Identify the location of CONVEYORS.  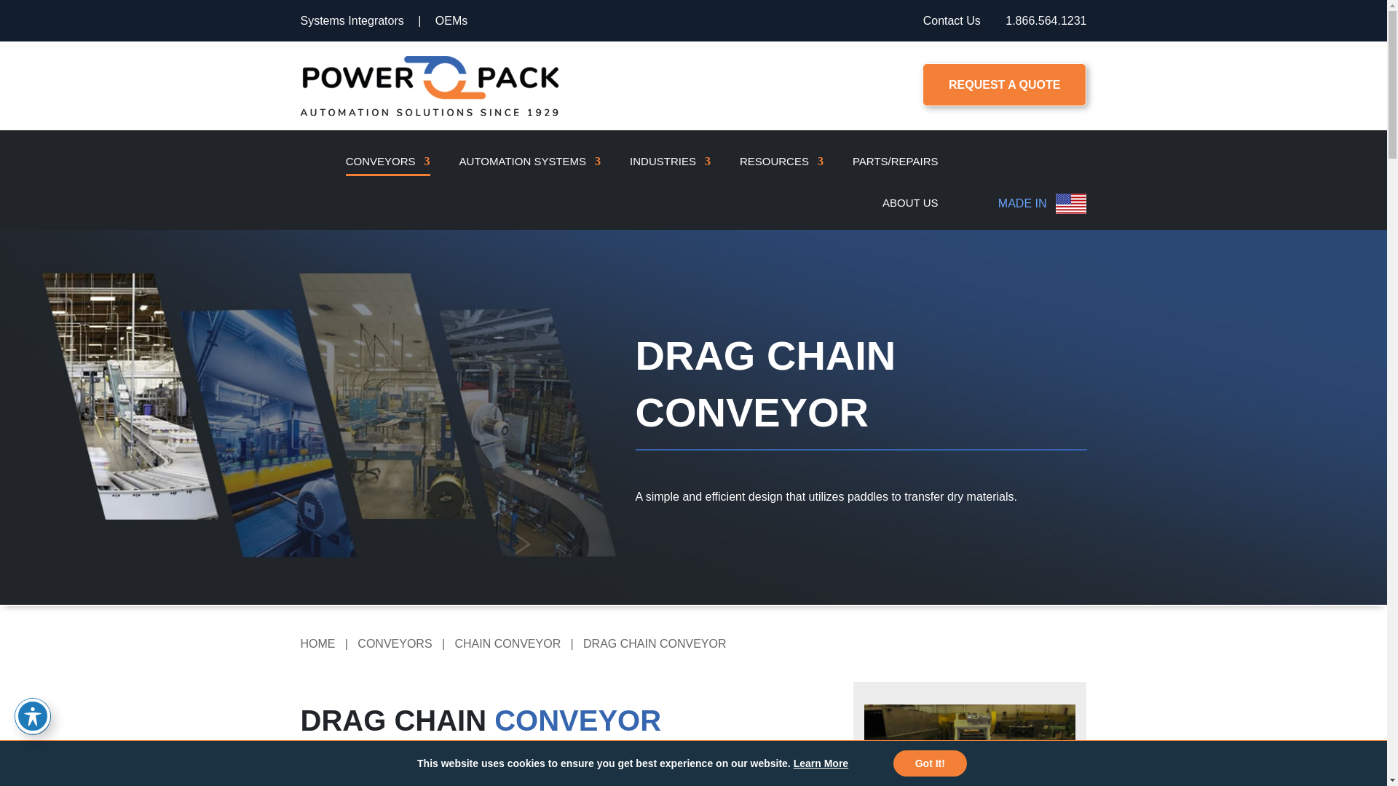
(387, 159).